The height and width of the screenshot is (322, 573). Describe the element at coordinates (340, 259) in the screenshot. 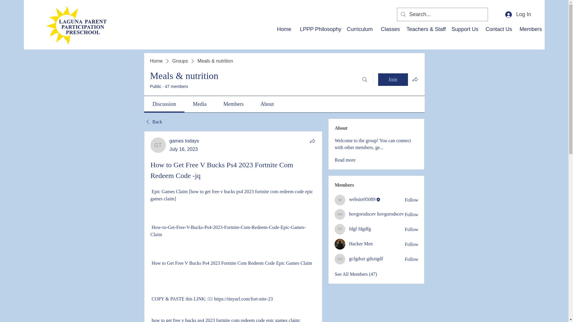

I see `gcfgdszr gdsztgdf` at that location.